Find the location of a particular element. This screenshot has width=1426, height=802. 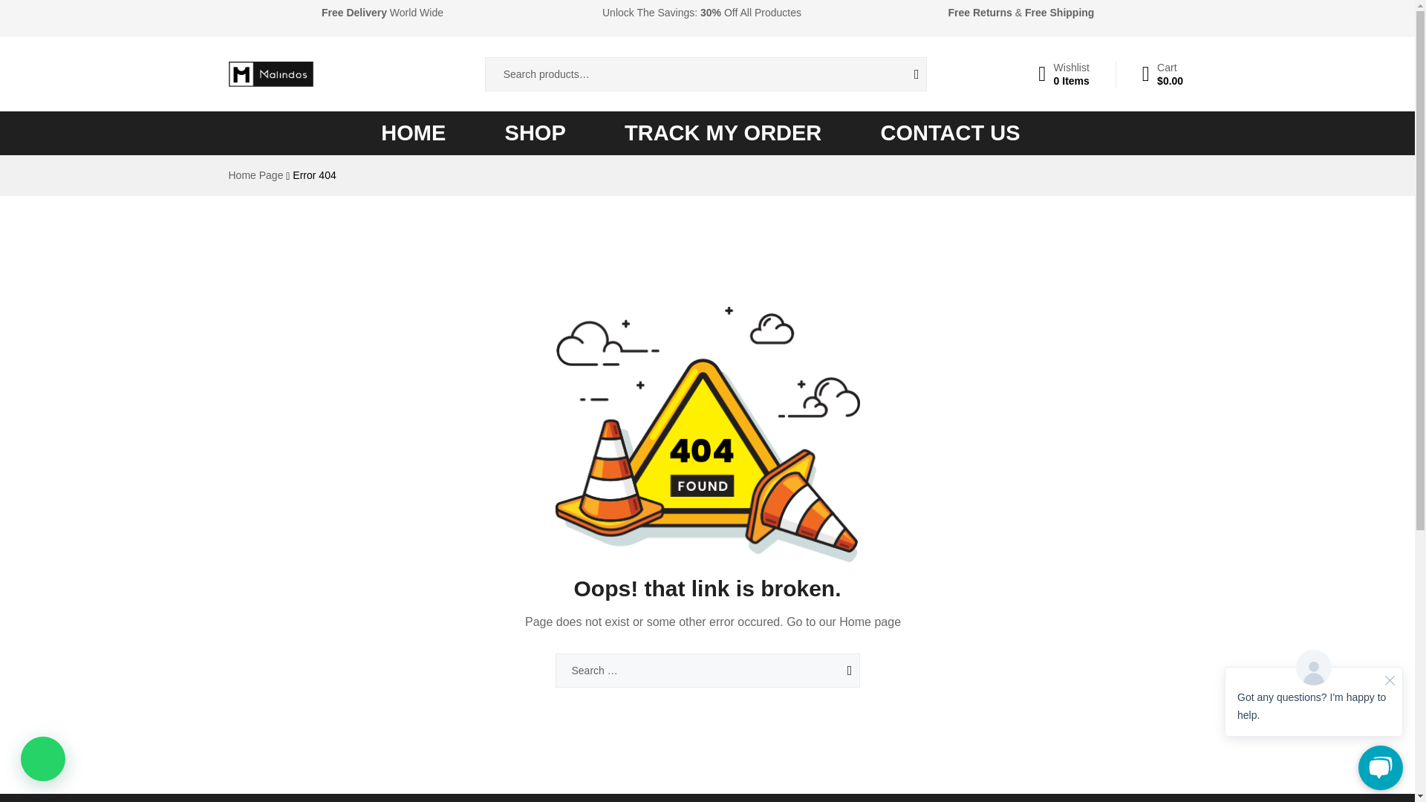

Home page is located at coordinates (870, 622).